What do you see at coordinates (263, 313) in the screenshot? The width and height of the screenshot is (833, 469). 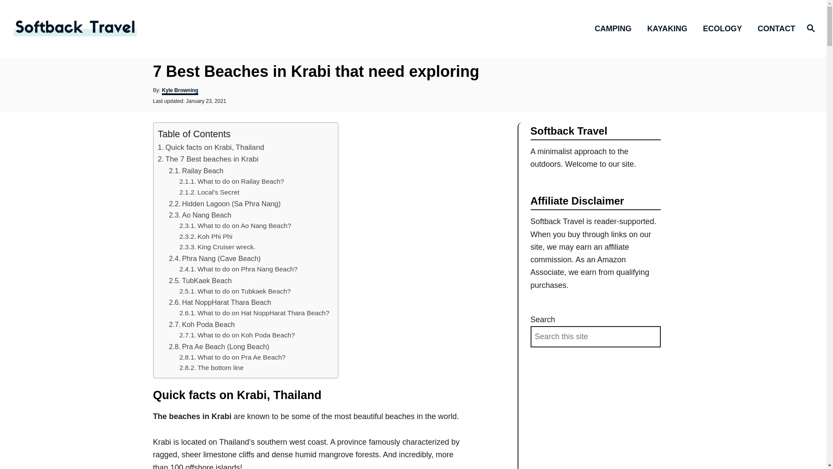 I see `What to do on Hat NoppHarat Thara Beach?` at bounding box center [263, 313].